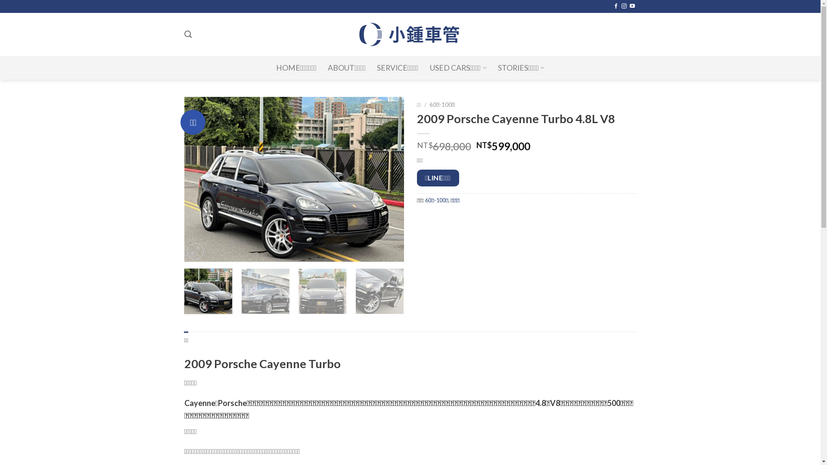  Describe the element at coordinates (294, 179) in the screenshot. I see `LINE_ALBUM_220427_18` at that location.